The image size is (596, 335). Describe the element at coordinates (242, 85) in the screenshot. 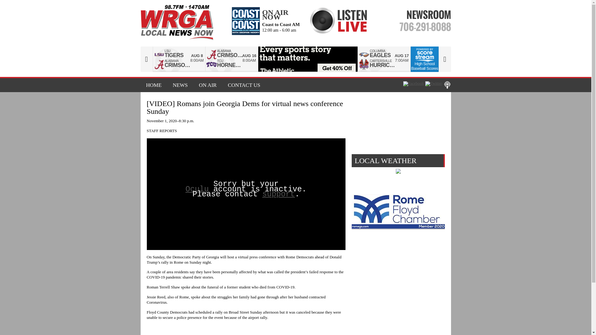

I see `CONTACT US` at that location.